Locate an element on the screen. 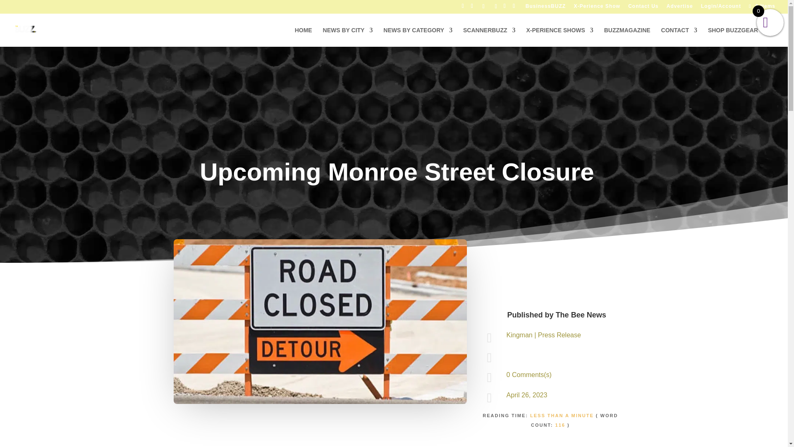 This screenshot has height=447, width=794. SCANNERBUZZ is located at coordinates (489, 37).